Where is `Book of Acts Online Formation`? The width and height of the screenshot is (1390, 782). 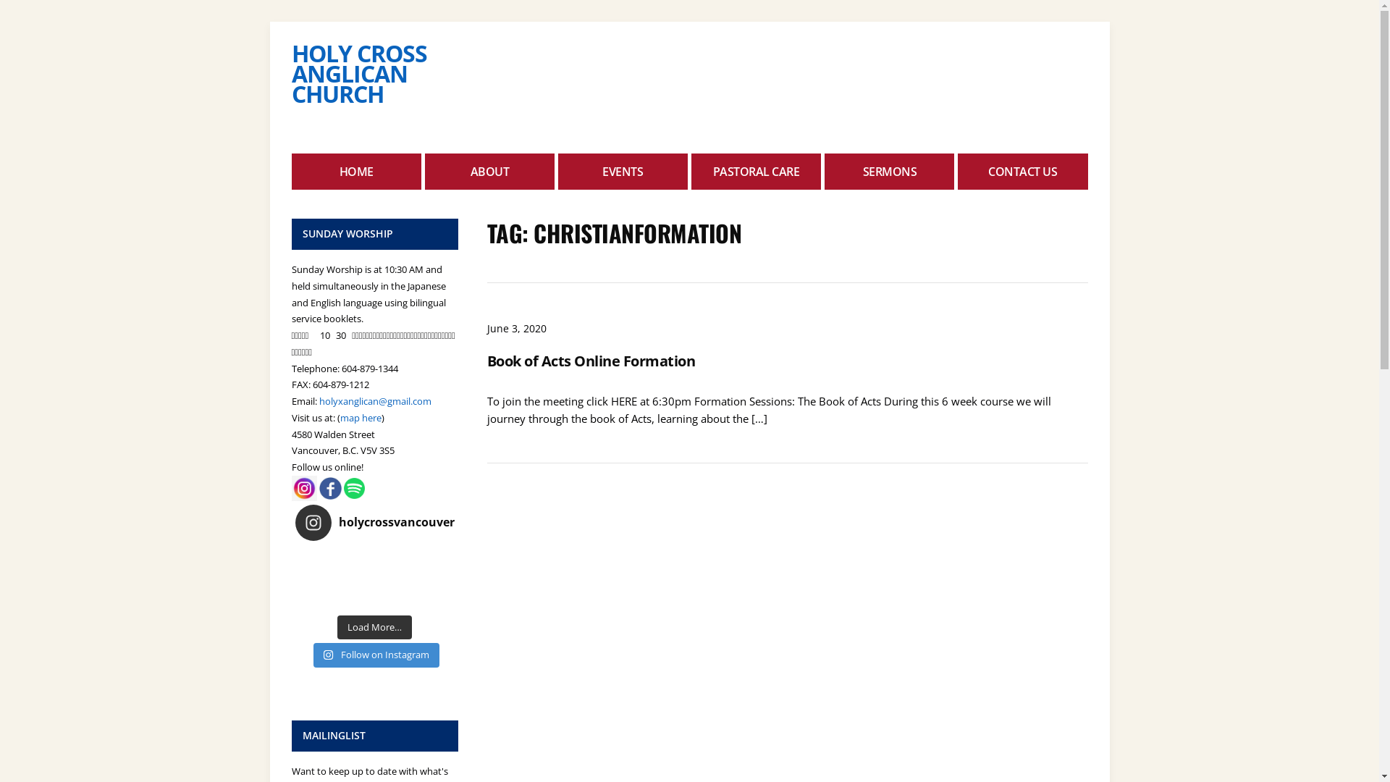 Book of Acts Online Formation is located at coordinates (591, 361).